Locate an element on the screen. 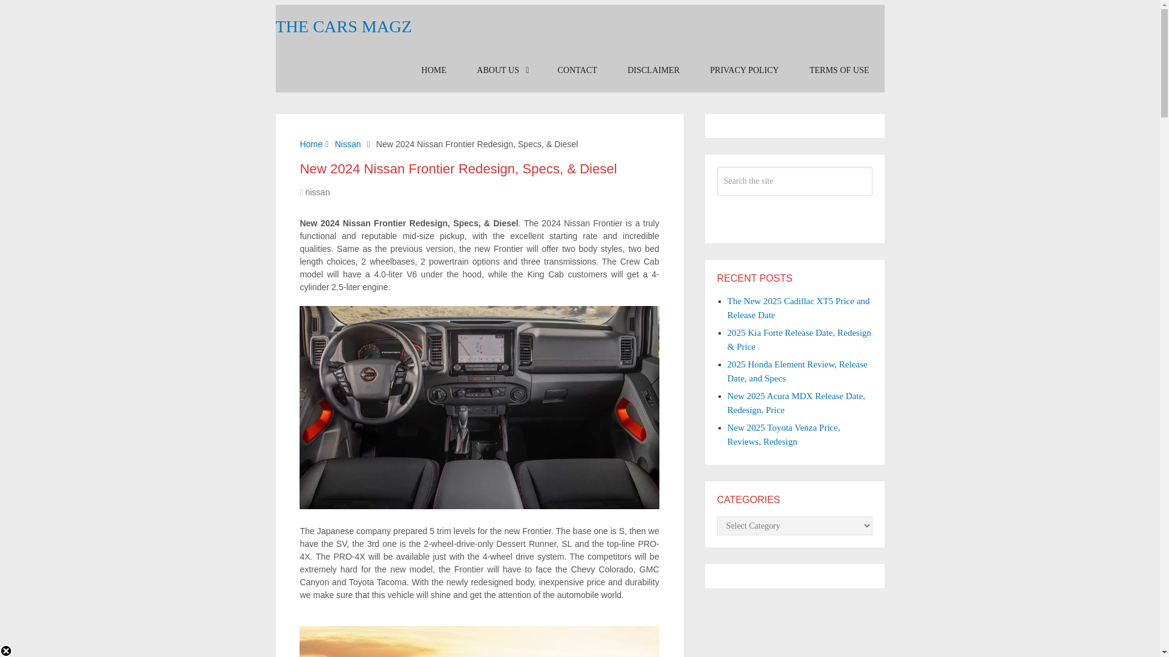 The width and height of the screenshot is (1169, 657). Home is located at coordinates (311, 144).